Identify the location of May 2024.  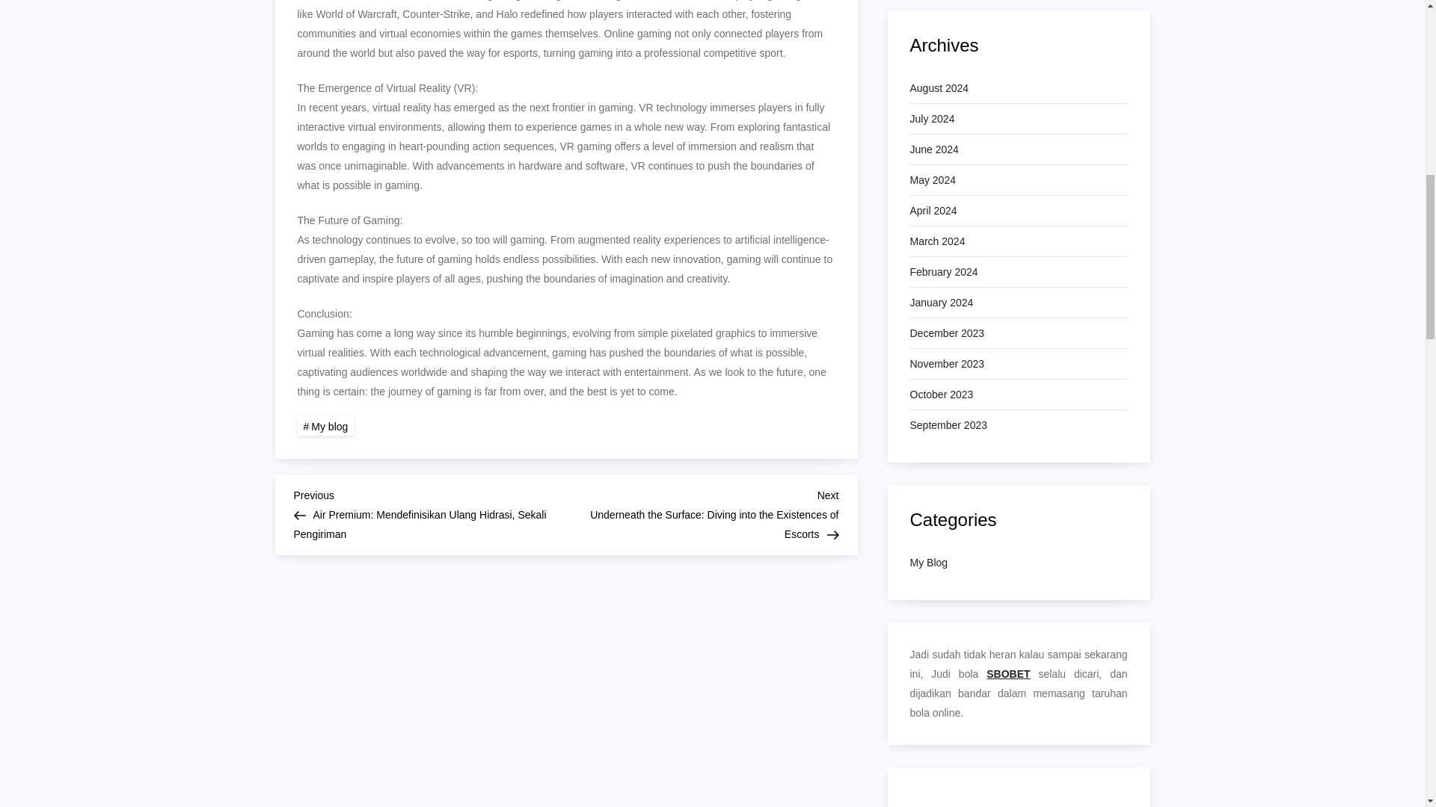
(932, 179).